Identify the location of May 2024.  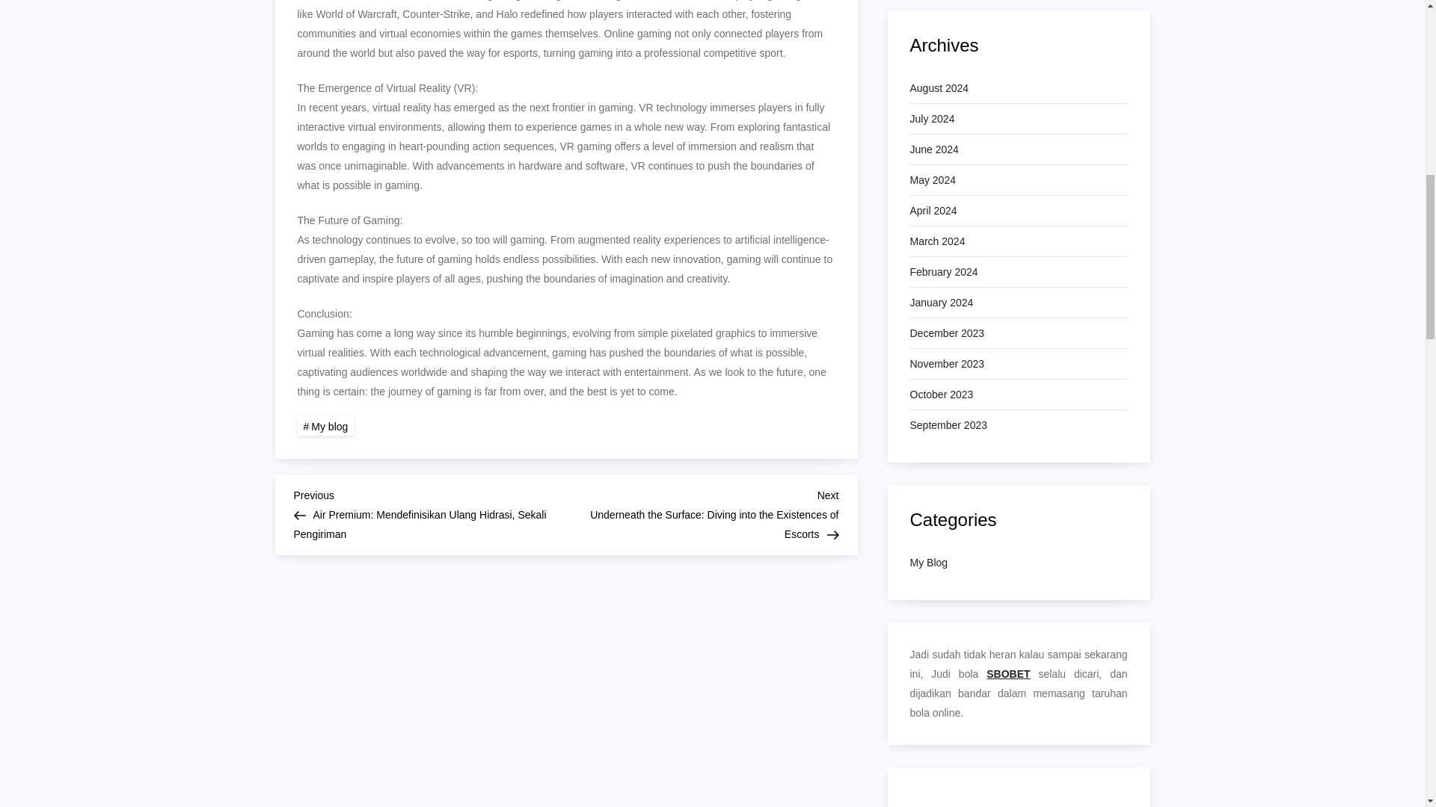
(932, 179).